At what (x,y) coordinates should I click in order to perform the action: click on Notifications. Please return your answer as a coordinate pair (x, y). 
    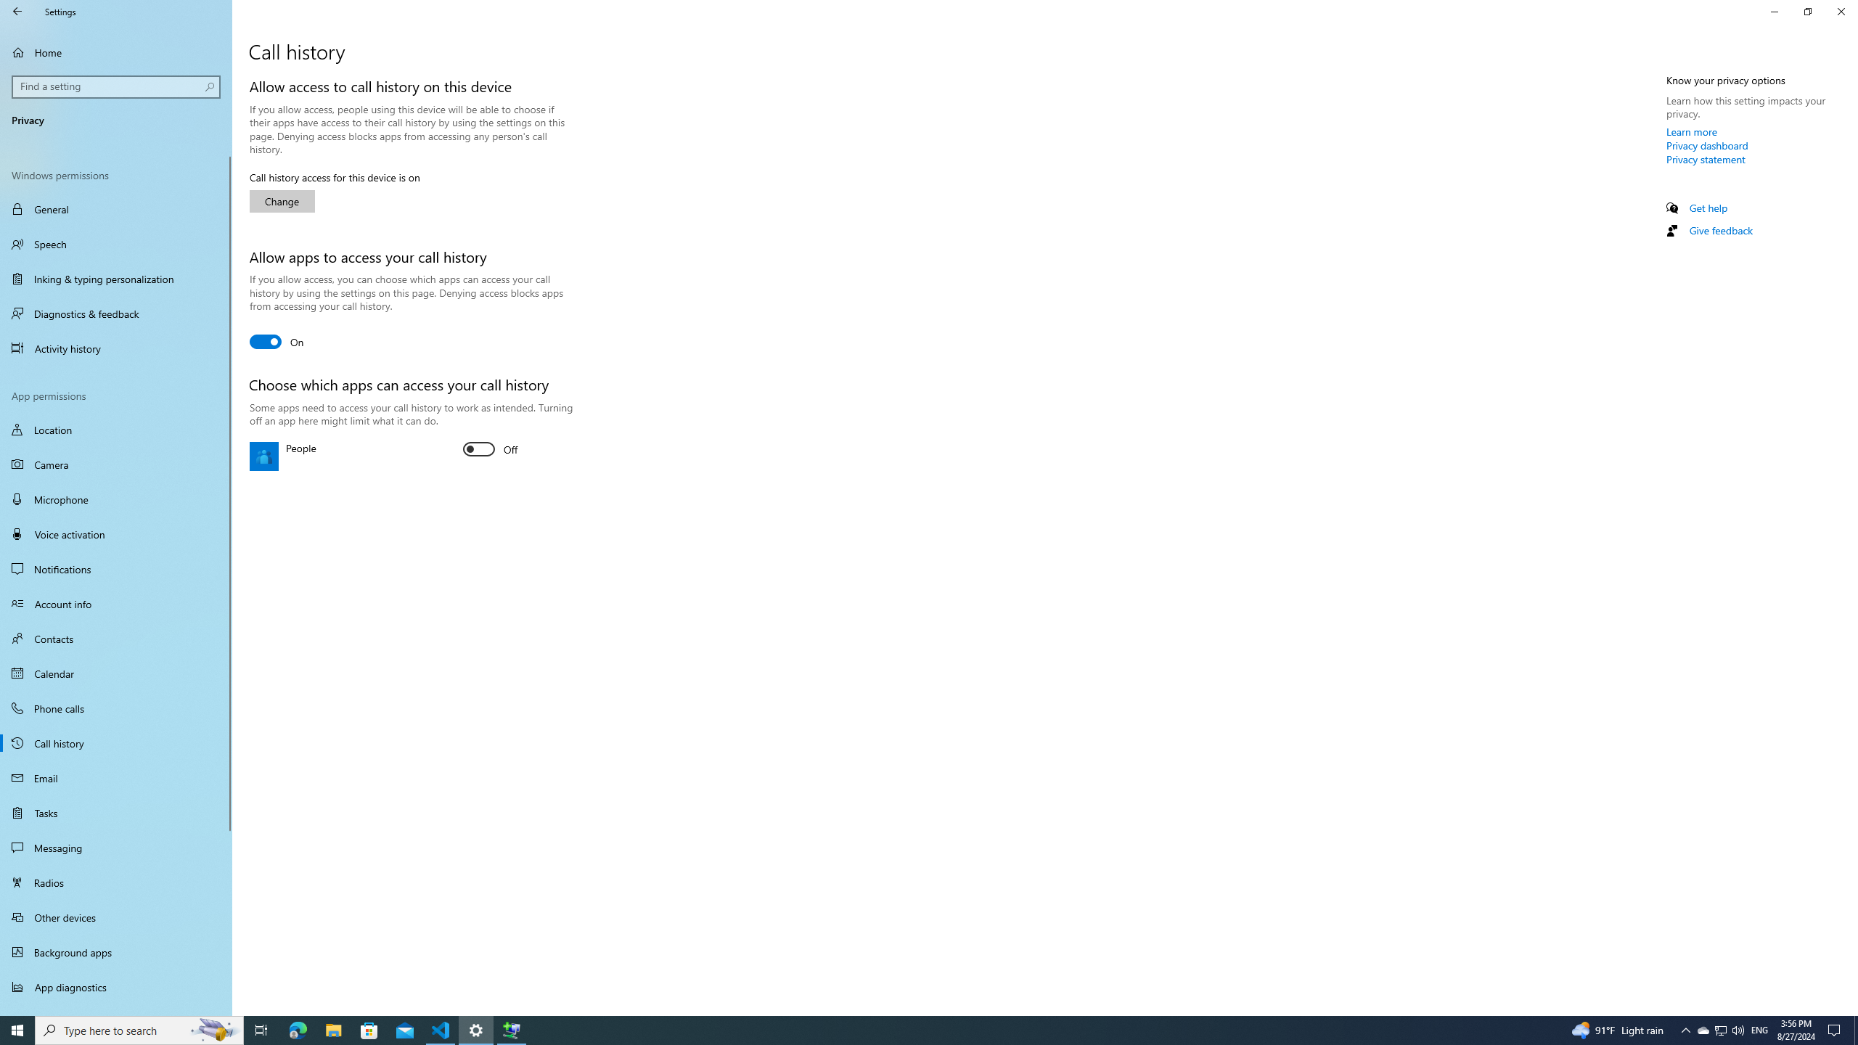
    Looking at the image, I should click on (116, 569).